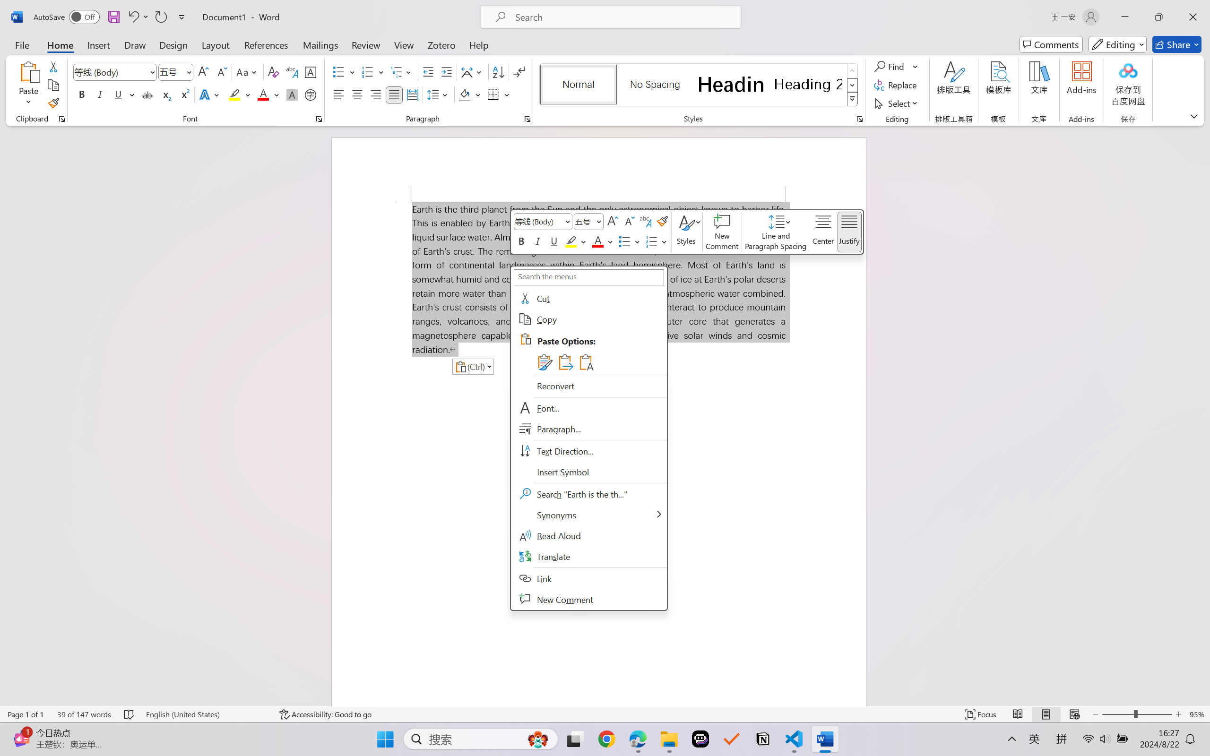  Describe the element at coordinates (686, 232) in the screenshot. I see `Class: NetUIToolWindow` at that location.